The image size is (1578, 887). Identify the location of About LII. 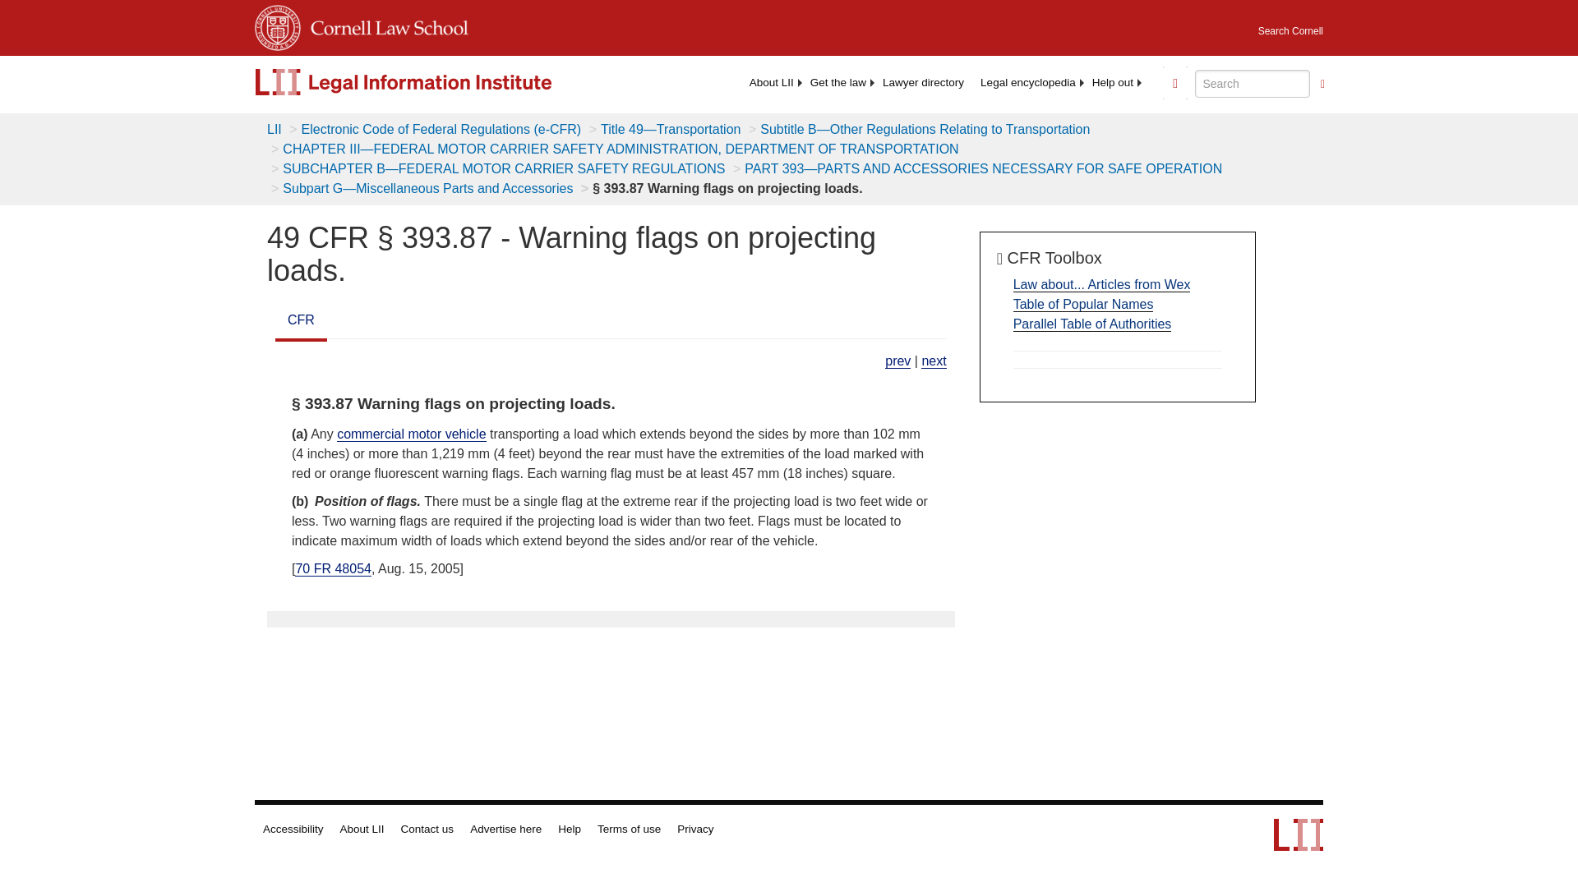
(771, 82).